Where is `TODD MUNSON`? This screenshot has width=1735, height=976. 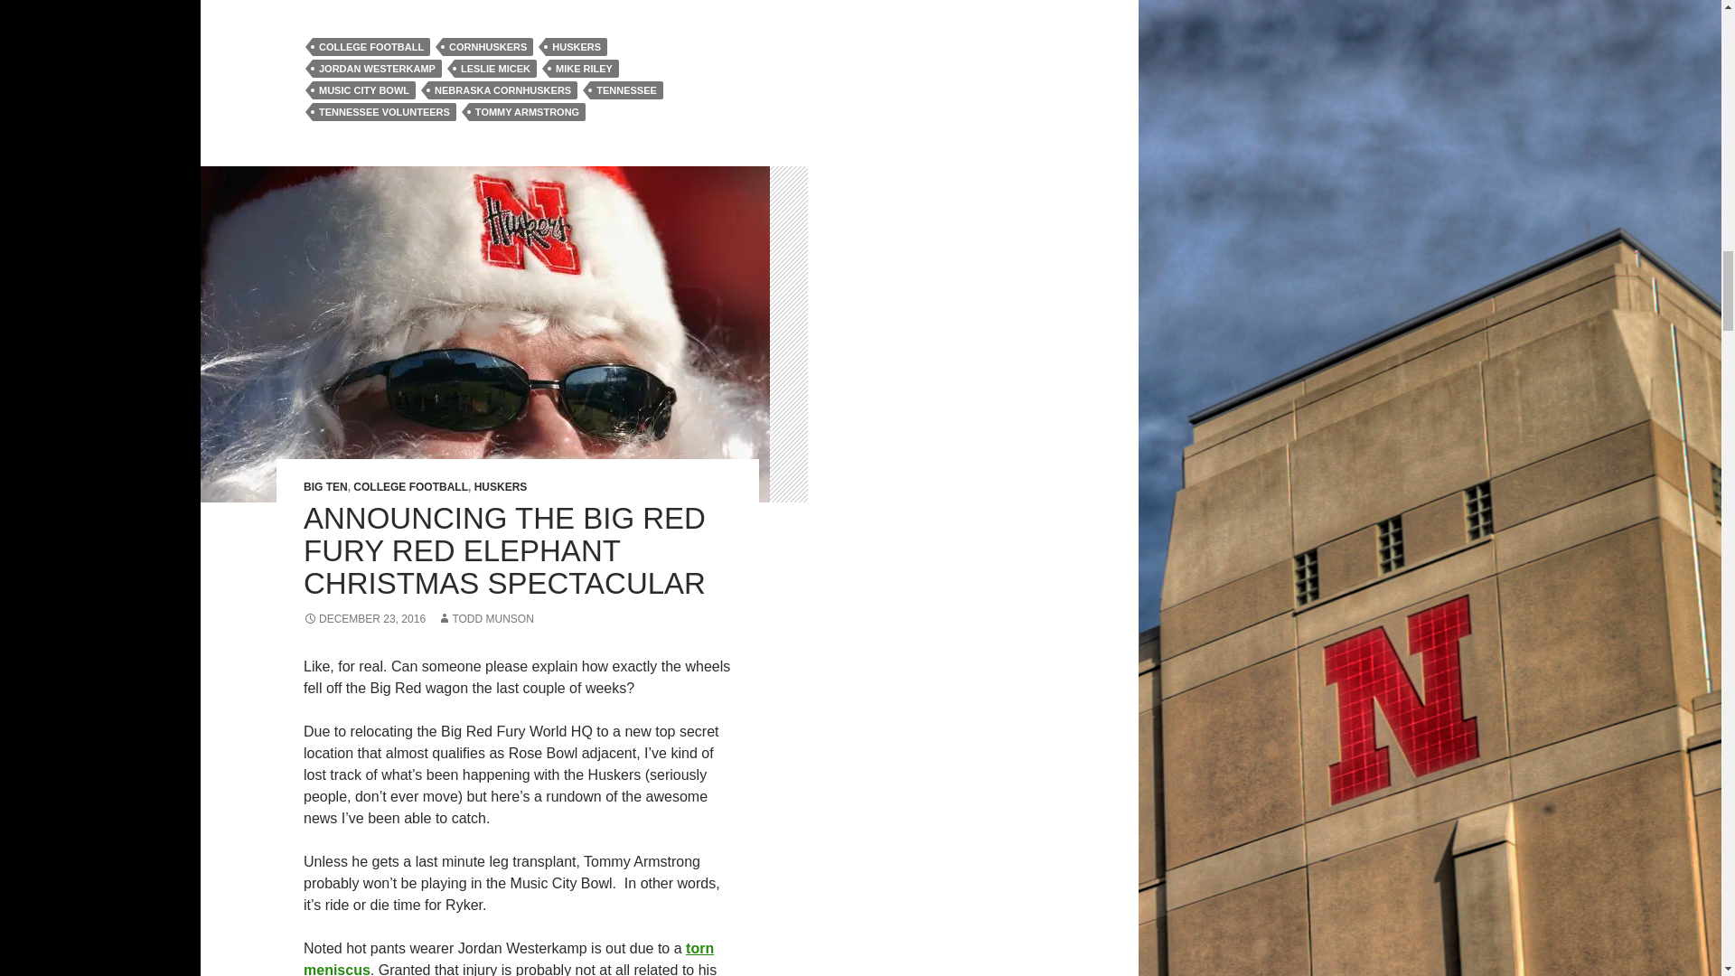 TODD MUNSON is located at coordinates (484, 619).